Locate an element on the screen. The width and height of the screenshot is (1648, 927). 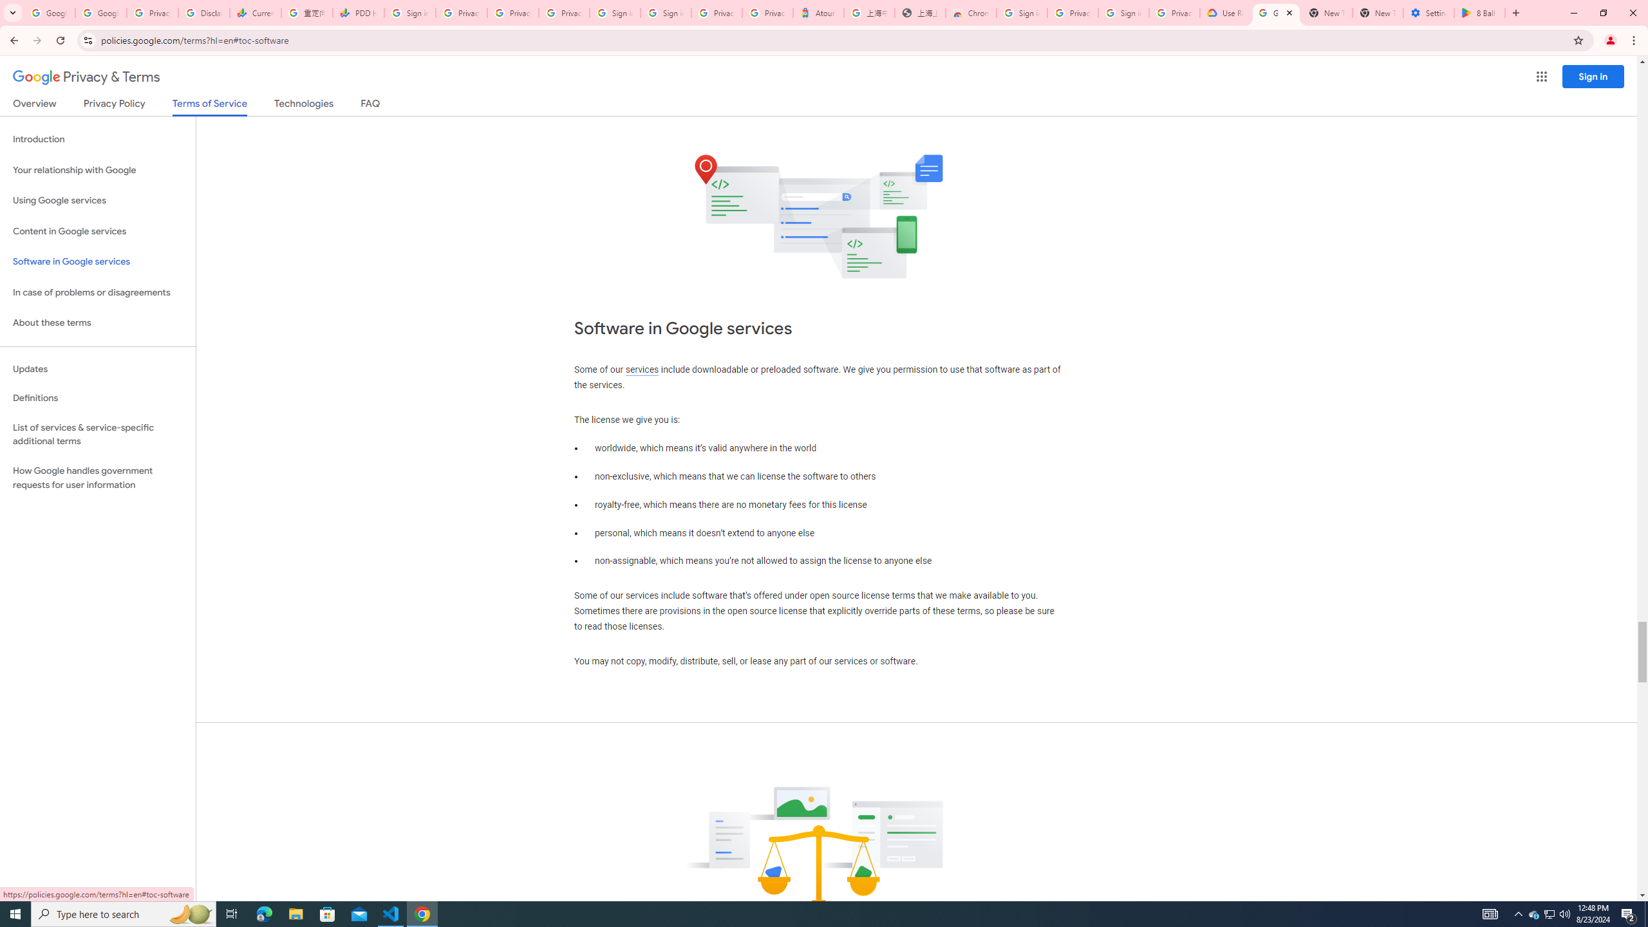
New Tab is located at coordinates (1378, 13).